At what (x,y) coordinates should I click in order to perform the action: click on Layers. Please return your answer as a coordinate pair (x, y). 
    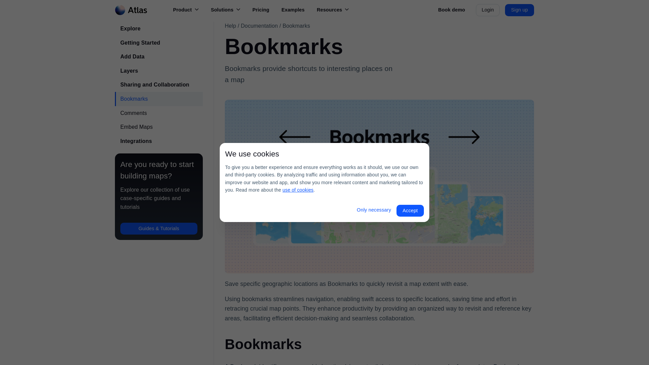
    Looking at the image, I should click on (159, 71).